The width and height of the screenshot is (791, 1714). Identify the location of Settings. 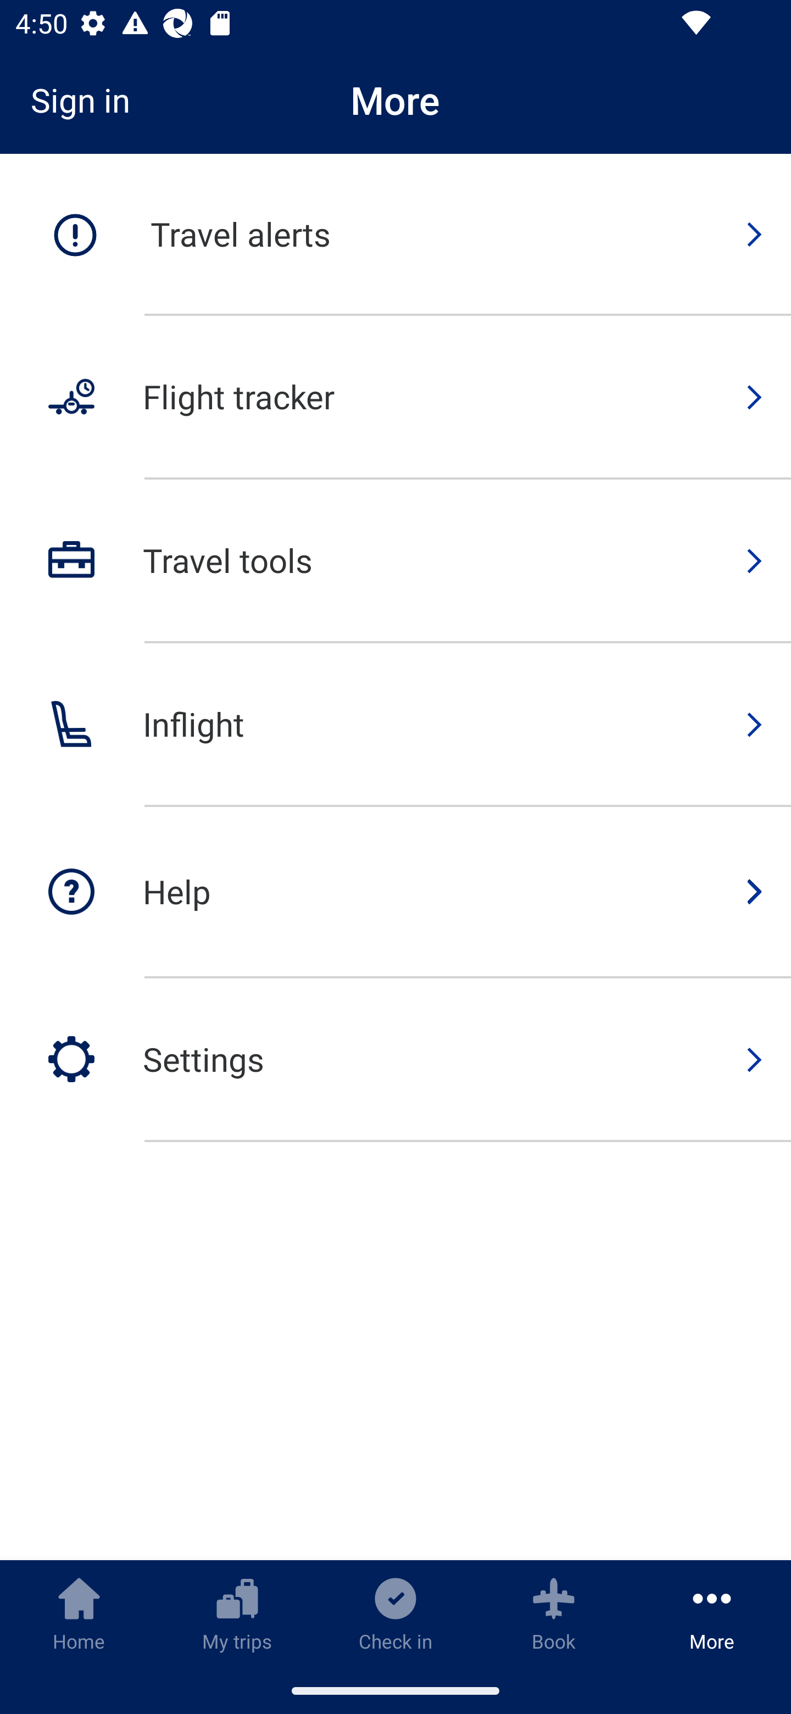
(396, 1060).